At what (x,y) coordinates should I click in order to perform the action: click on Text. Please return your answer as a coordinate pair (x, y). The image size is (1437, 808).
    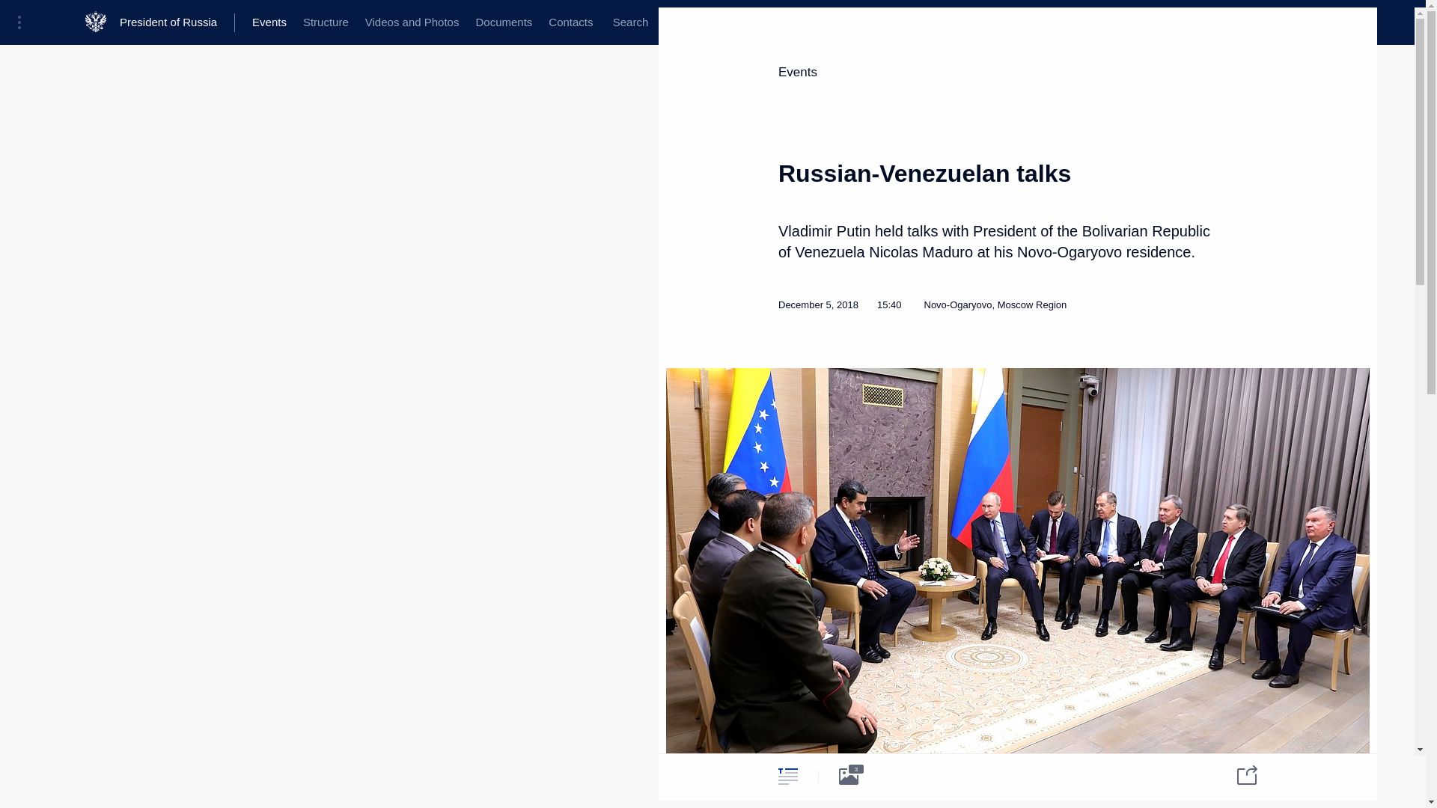
    Looking at the image, I should click on (787, 776).